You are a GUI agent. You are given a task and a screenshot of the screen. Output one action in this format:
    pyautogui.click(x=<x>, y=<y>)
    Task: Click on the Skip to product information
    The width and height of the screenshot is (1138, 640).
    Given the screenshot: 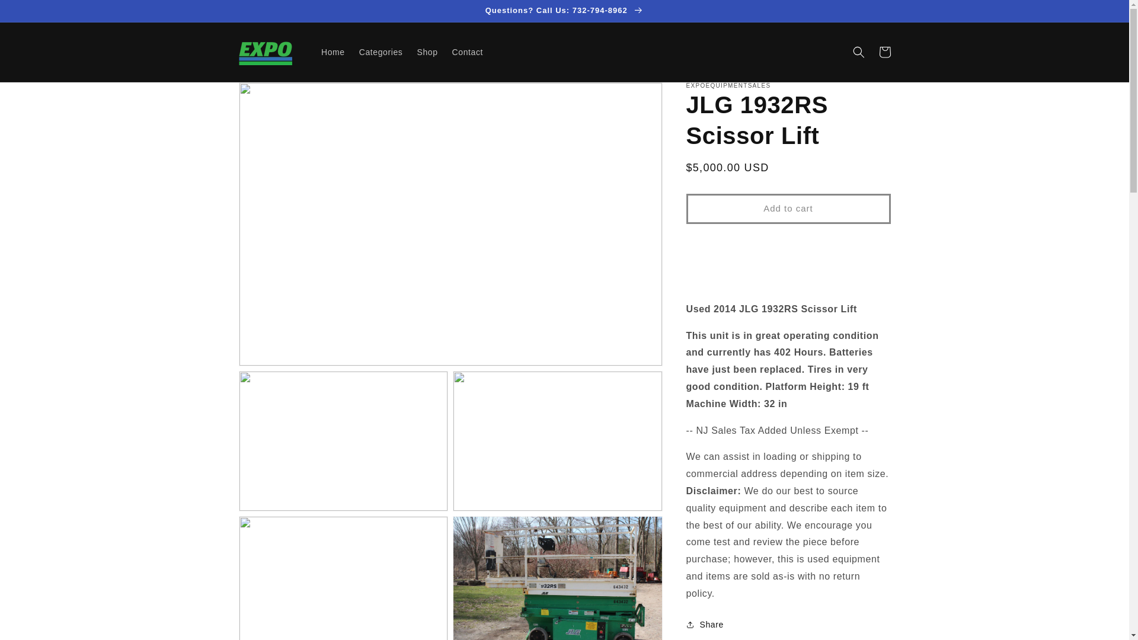 What is the action you would take?
    pyautogui.click(x=275, y=97)
    